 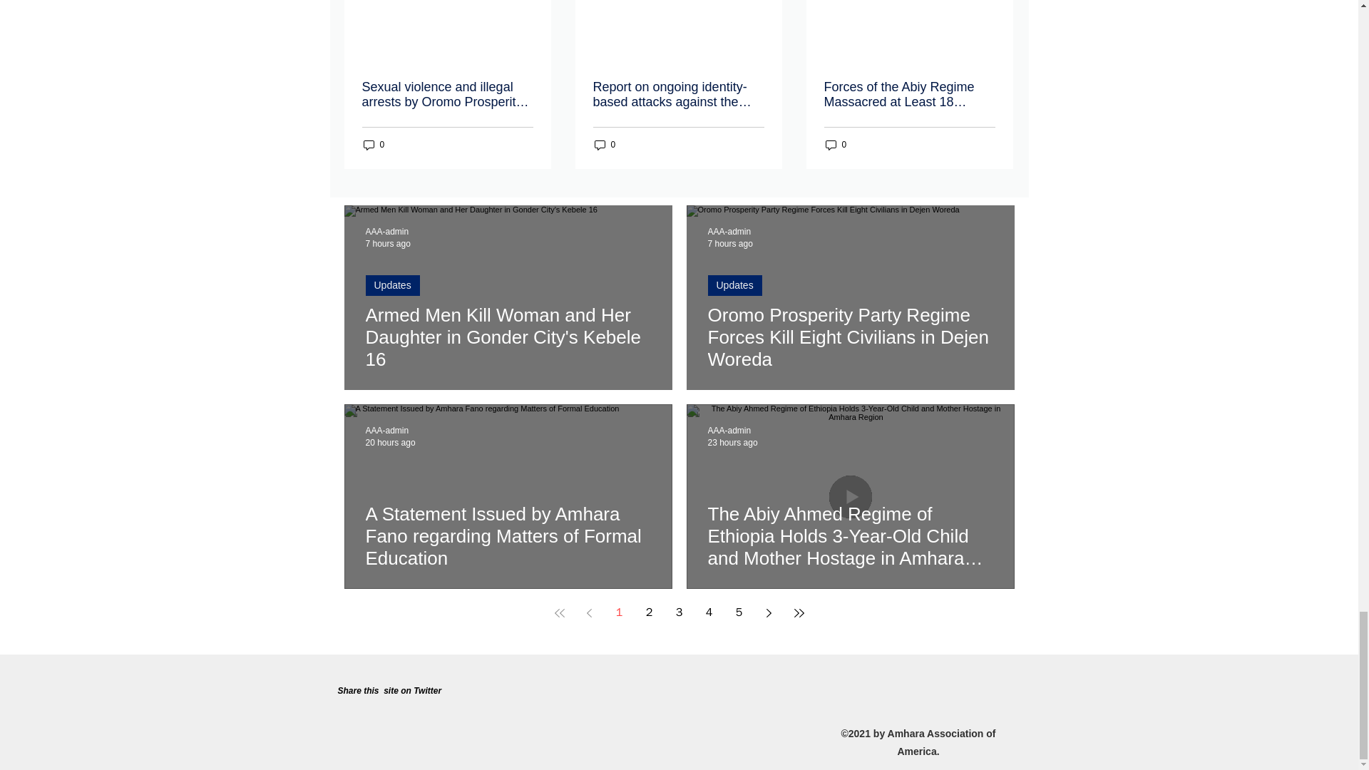 I want to click on AAA-admin, so click(x=729, y=231).